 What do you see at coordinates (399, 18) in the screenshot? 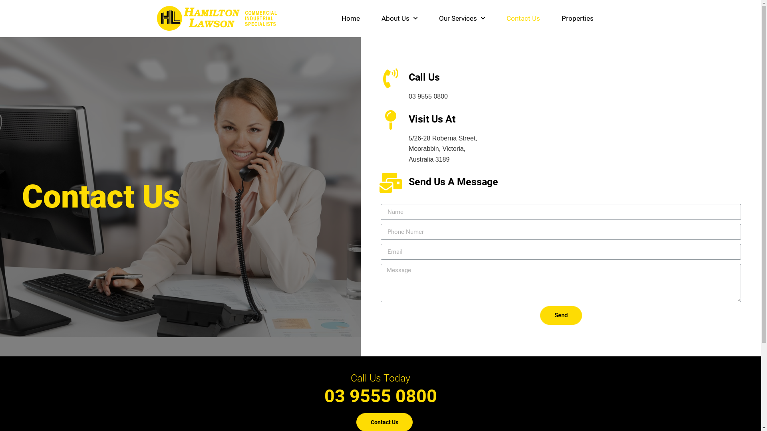
I see `About Us` at bounding box center [399, 18].